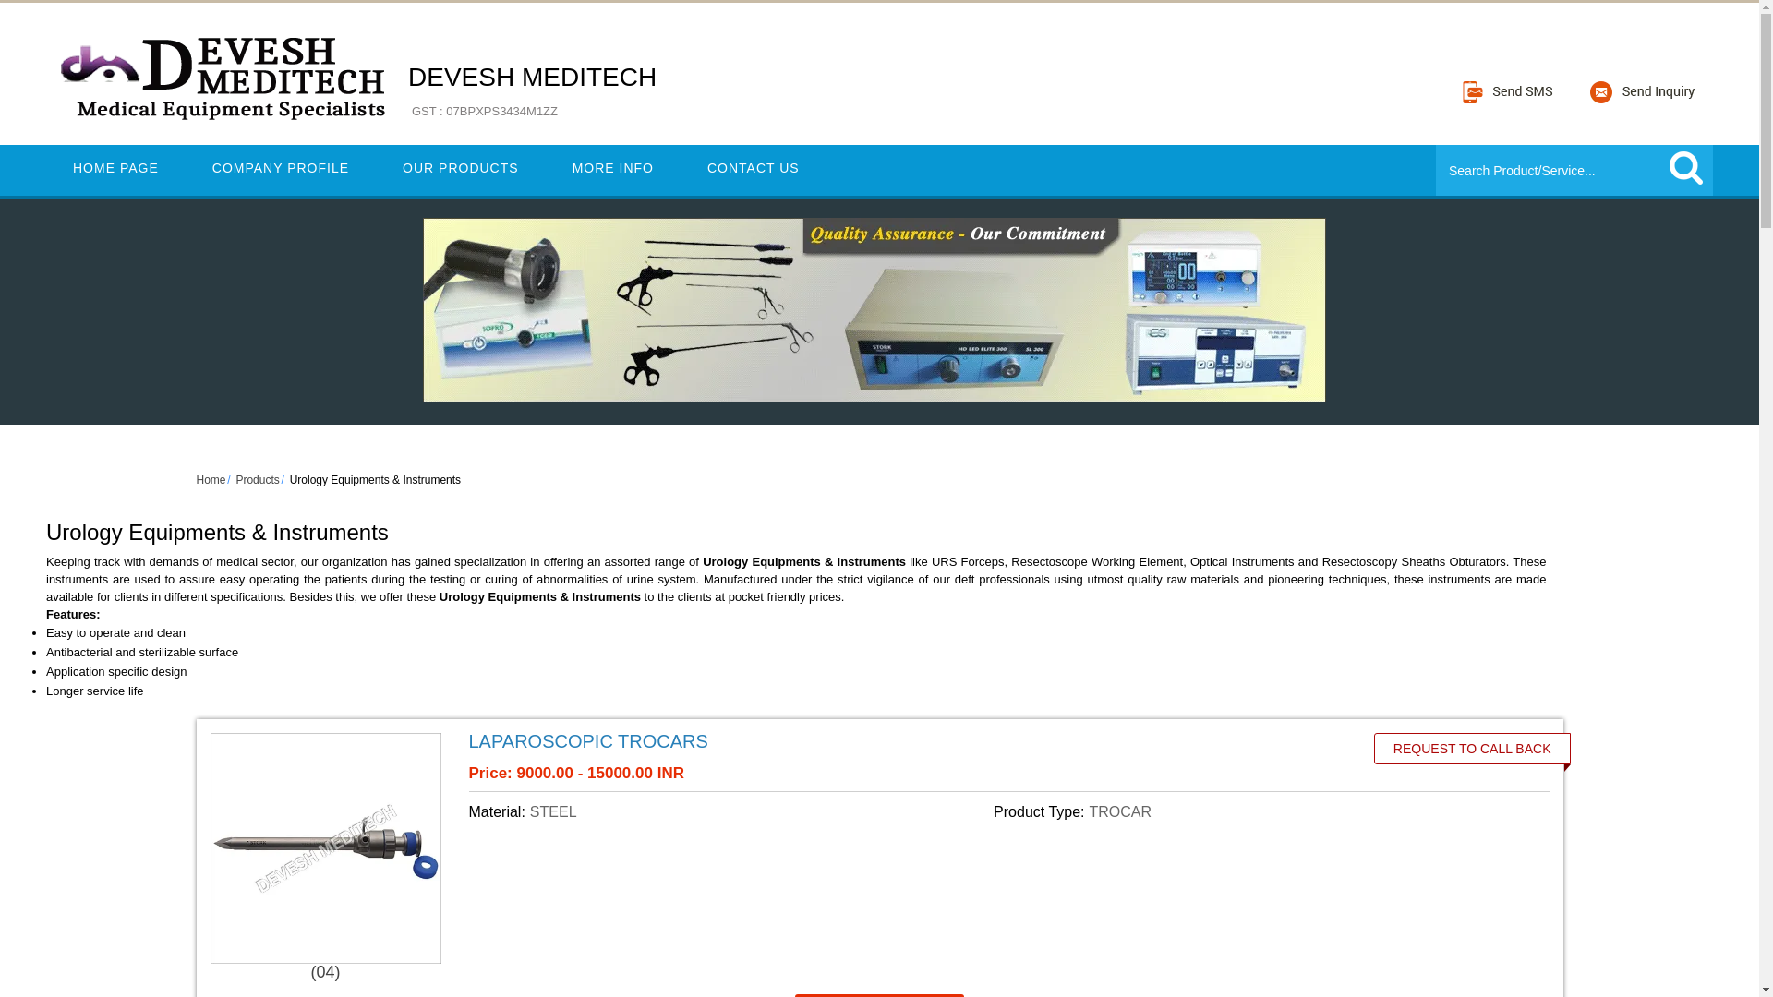  Describe the element at coordinates (532, 91) in the screenshot. I see `HOME PAGE` at that location.